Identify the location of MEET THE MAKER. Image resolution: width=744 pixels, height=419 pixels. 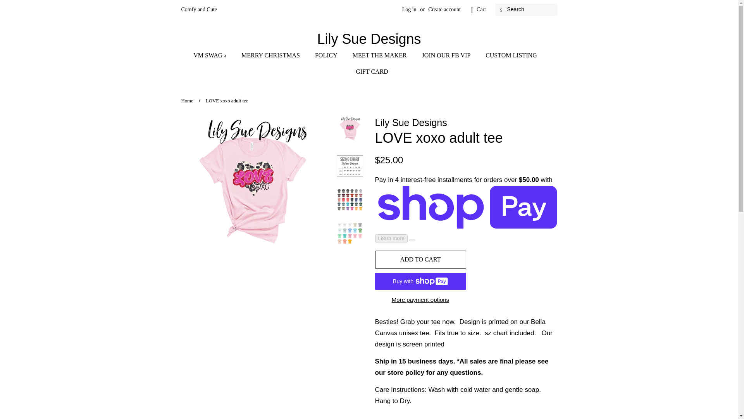
(381, 55).